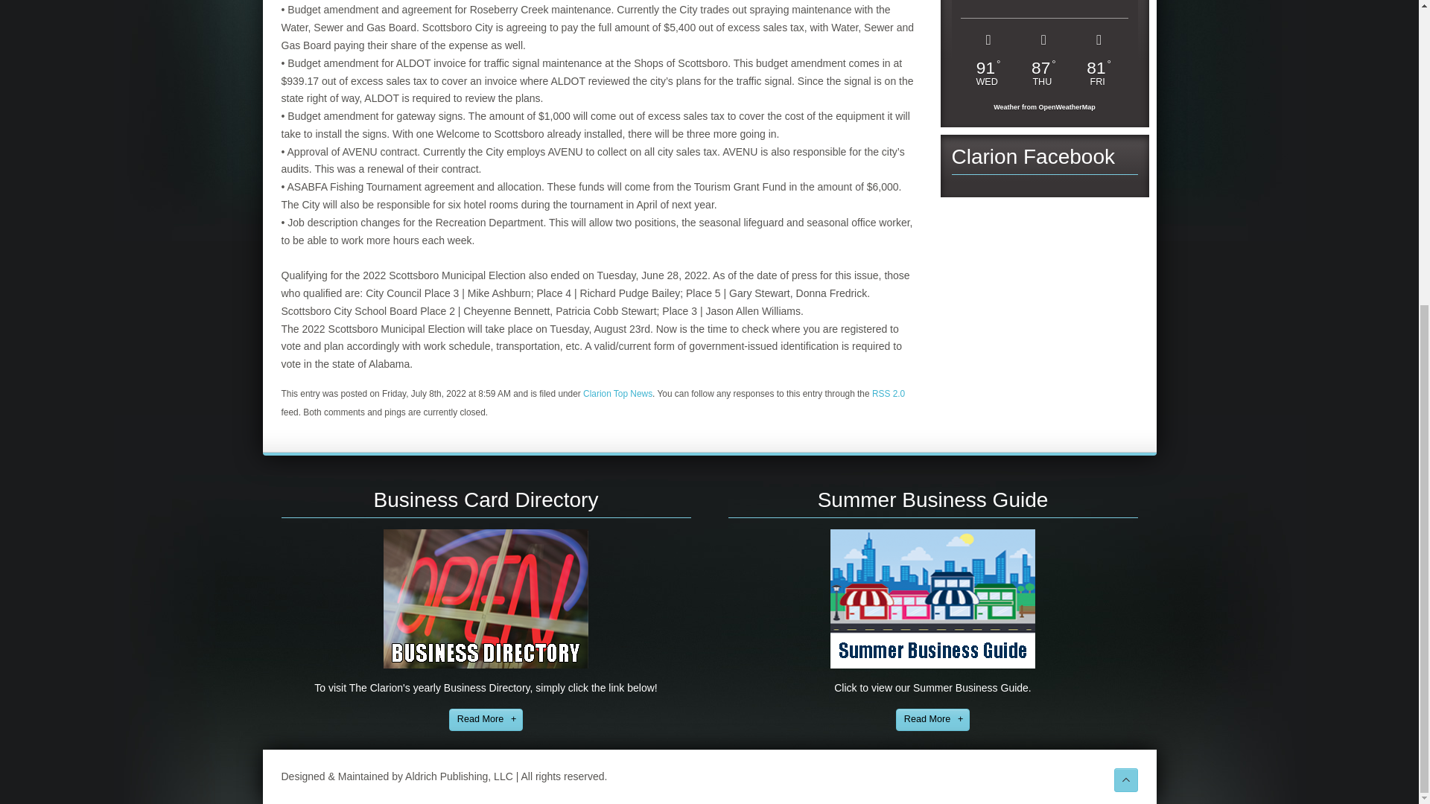  What do you see at coordinates (617, 393) in the screenshot?
I see `Clarion Top News` at bounding box center [617, 393].